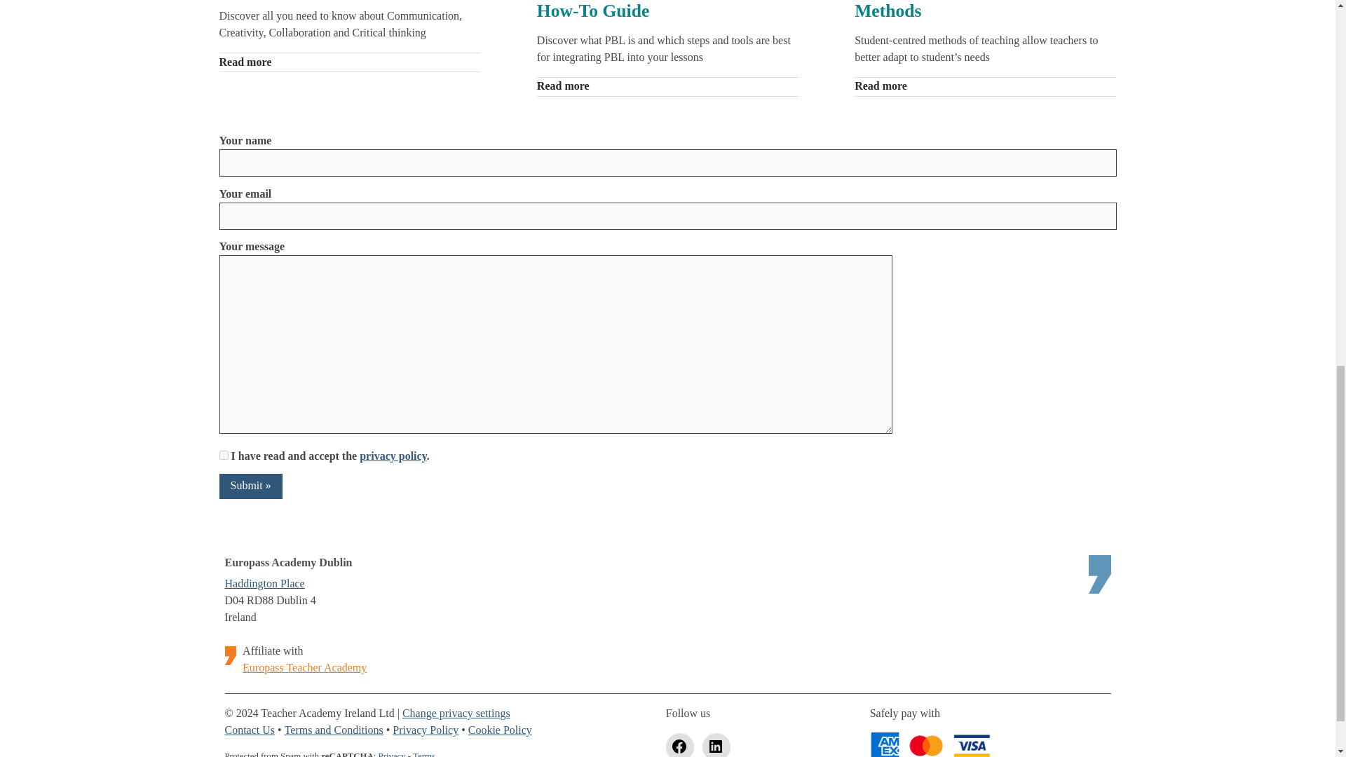 Image resolution: width=1346 pixels, height=757 pixels. What do you see at coordinates (393, 457) in the screenshot?
I see `privacy policy` at bounding box center [393, 457].